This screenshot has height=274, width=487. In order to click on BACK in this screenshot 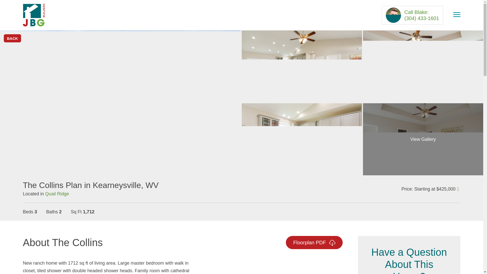, I will do `click(12, 38)`.